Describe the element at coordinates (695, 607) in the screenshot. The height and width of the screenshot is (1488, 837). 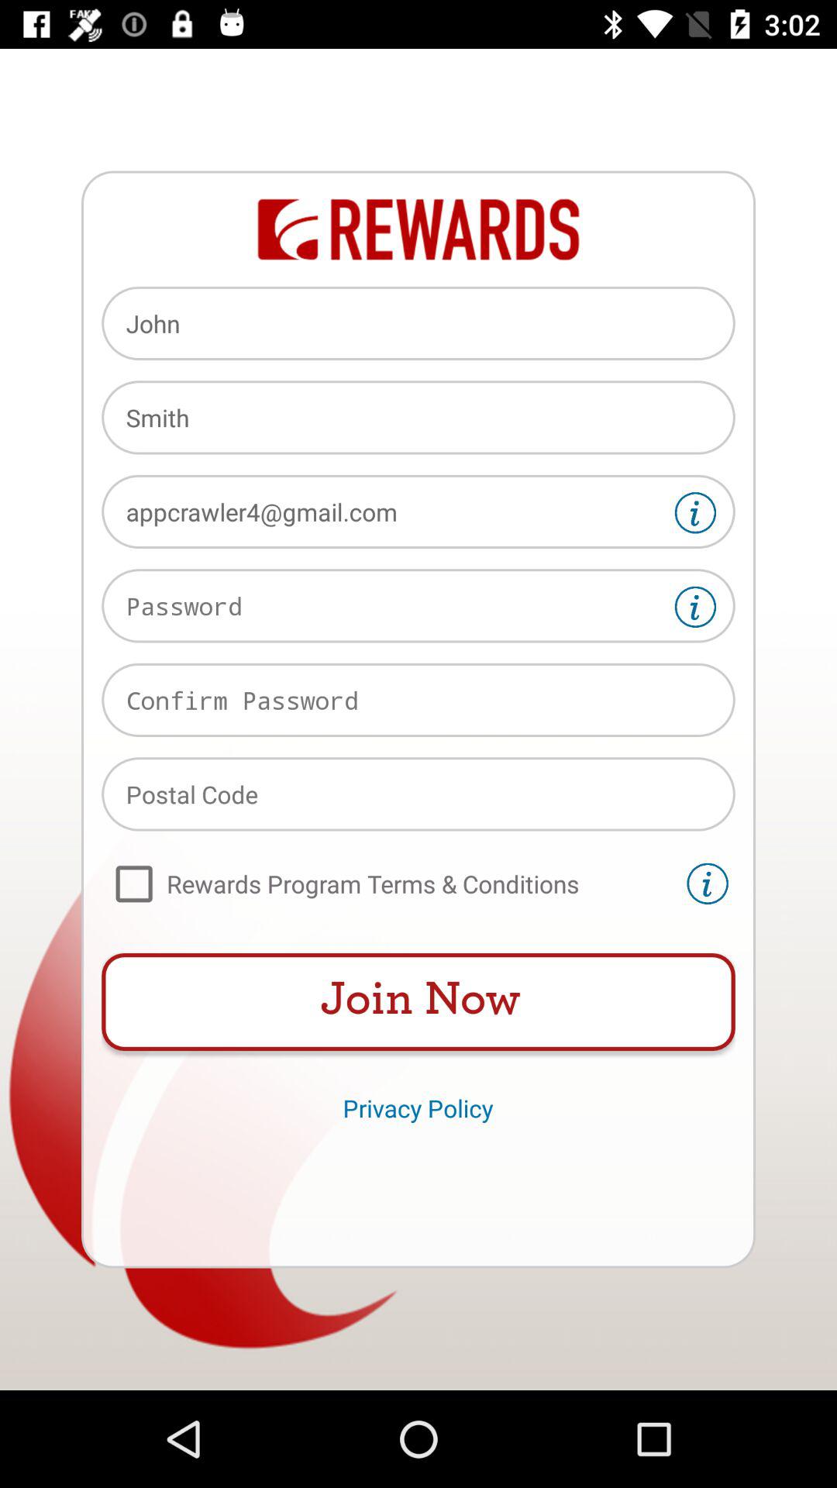
I see `more information on password` at that location.